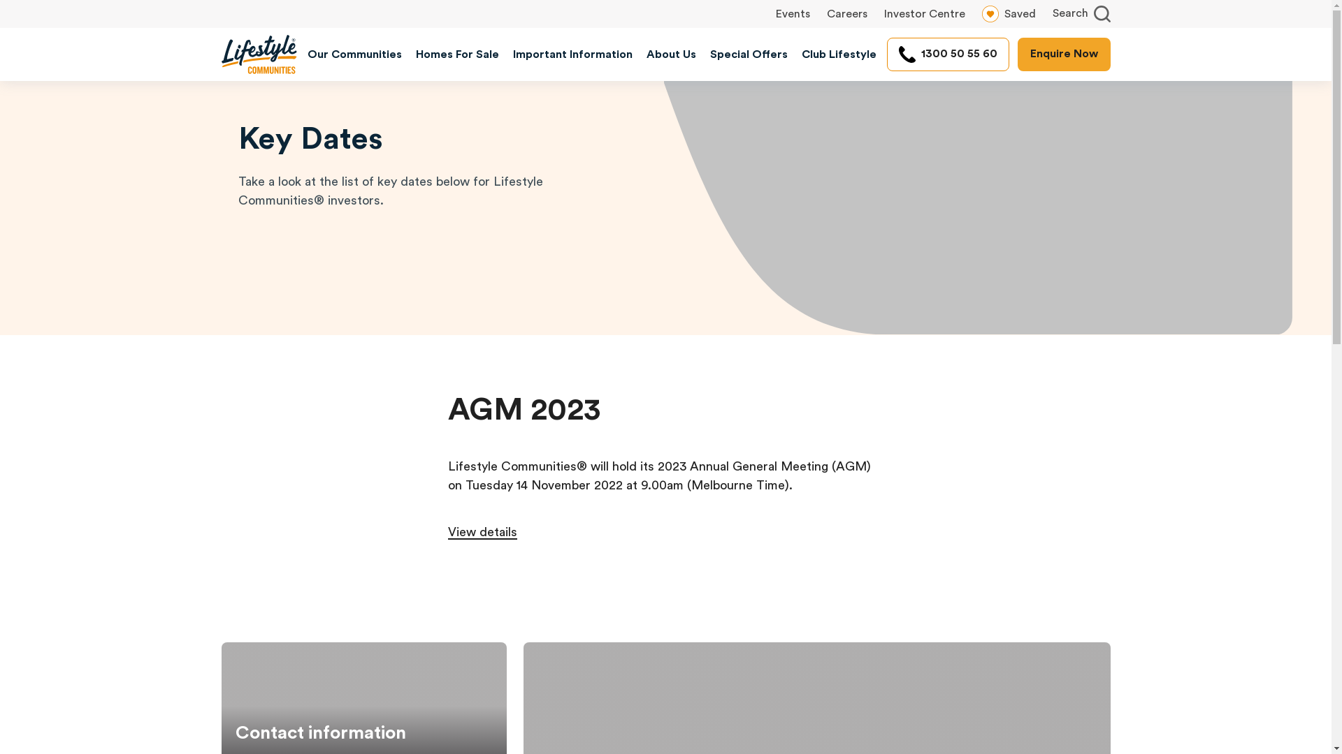 The width and height of the screenshot is (1342, 754). I want to click on Important Information, so click(573, 54).